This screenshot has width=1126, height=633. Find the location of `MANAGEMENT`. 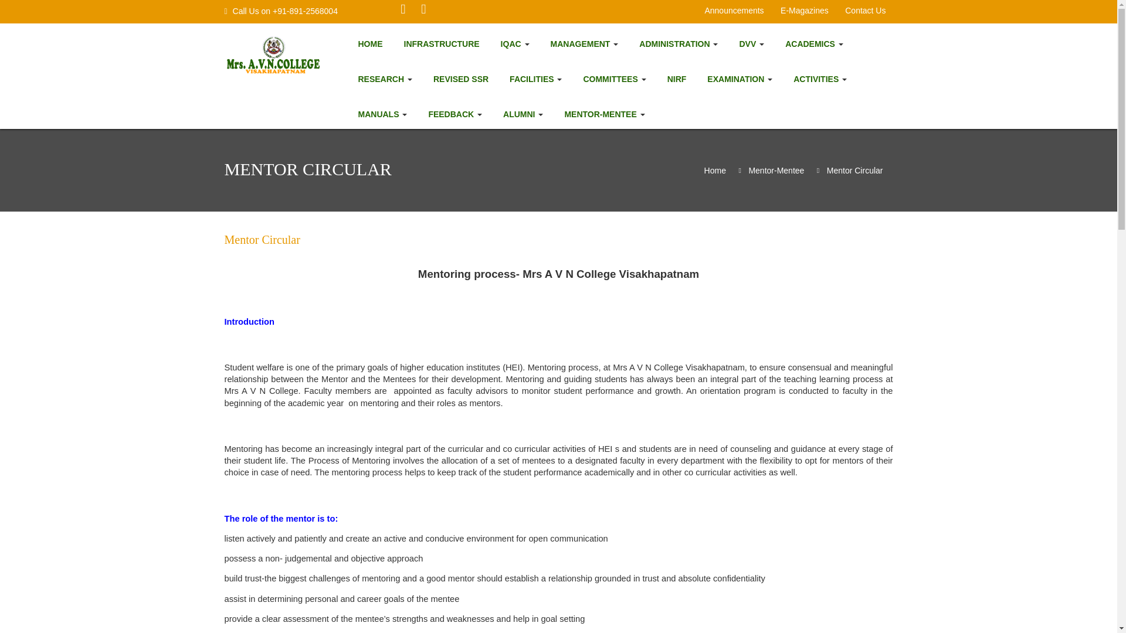

MANAGEMENT is located at coordinates (584, 43).